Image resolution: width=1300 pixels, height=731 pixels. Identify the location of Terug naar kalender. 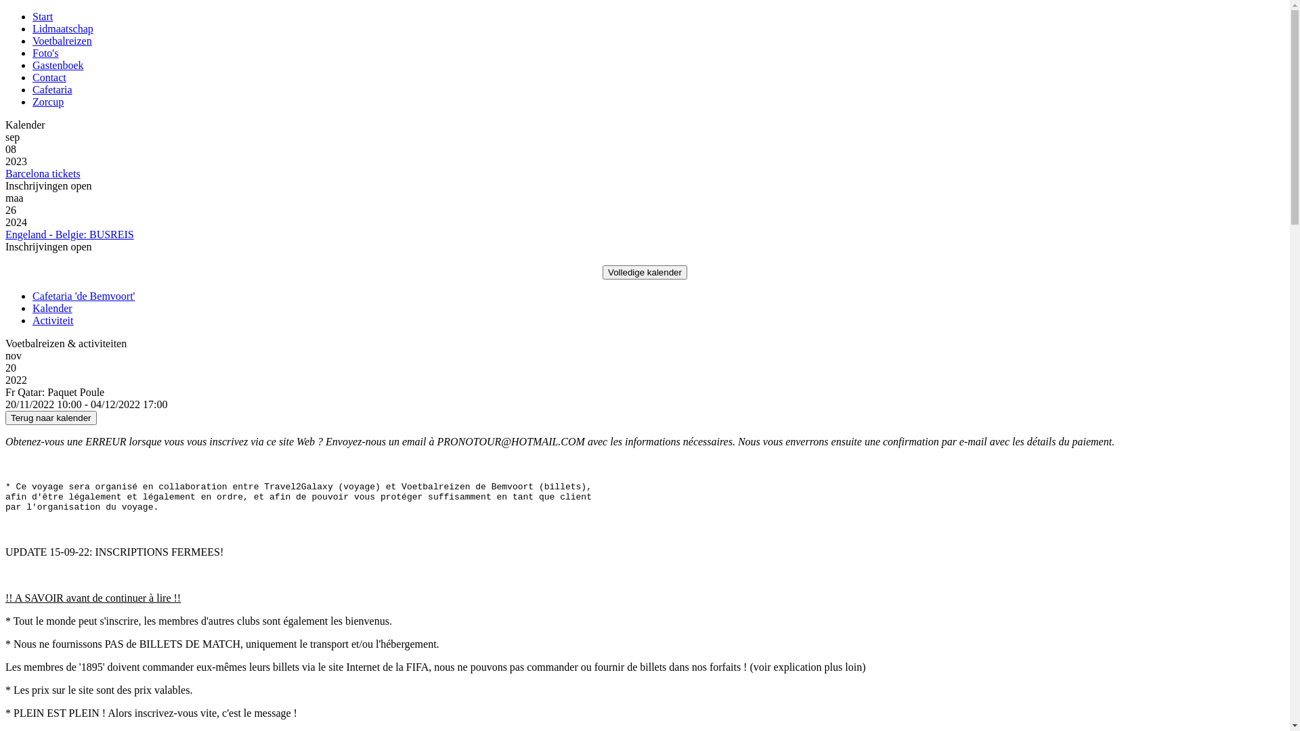
(51, 417).